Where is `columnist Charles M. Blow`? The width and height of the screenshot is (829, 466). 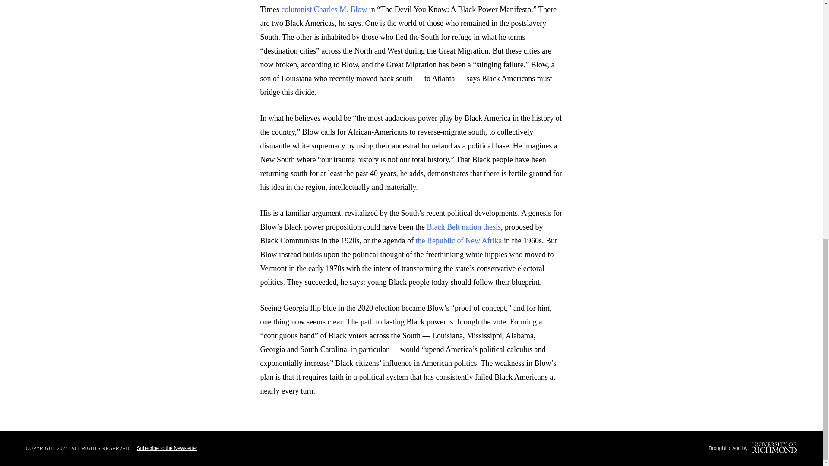 columnist Charles M. Blow is located at coordinates (324, 9).